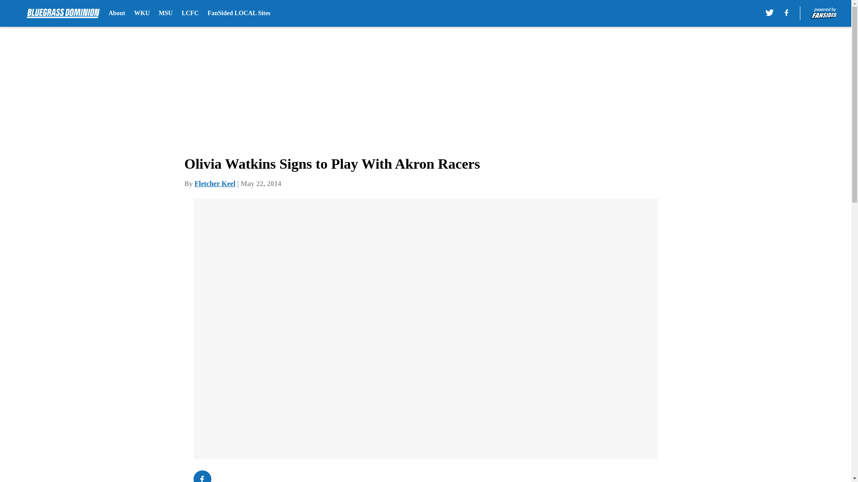 Image resolution: width=858 pixels, height=482 pixels. Describe the element at coordinates (117, 13) in the screenshot. I see `About` at that location.